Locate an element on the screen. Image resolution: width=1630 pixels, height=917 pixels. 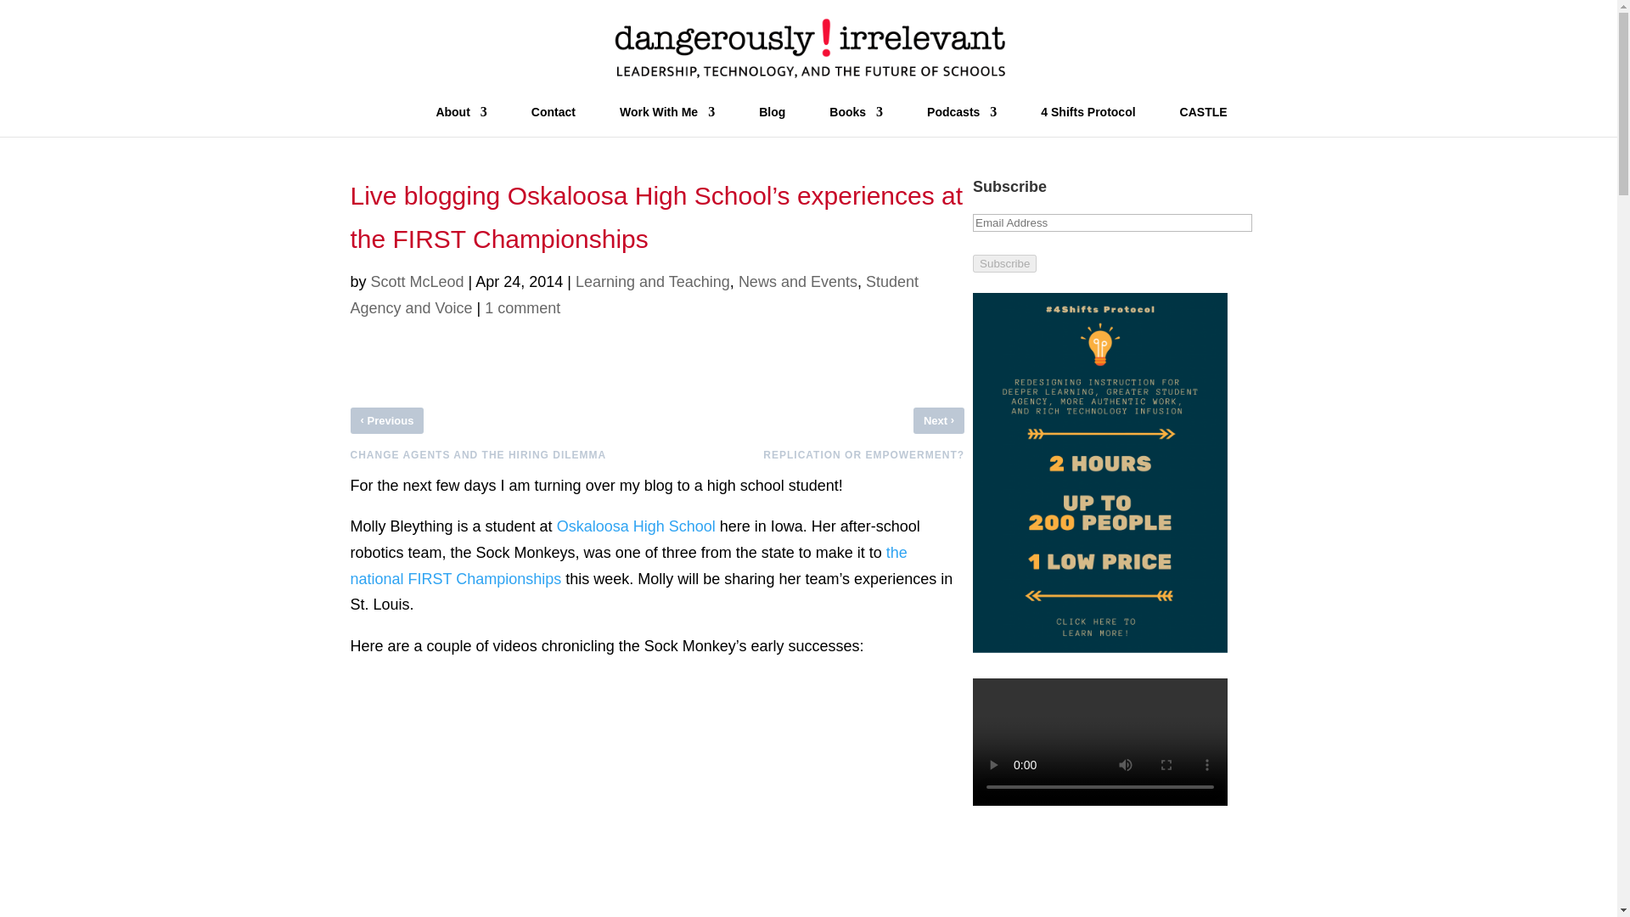
Oskaloosa High School is located at coordinates (636, 526).